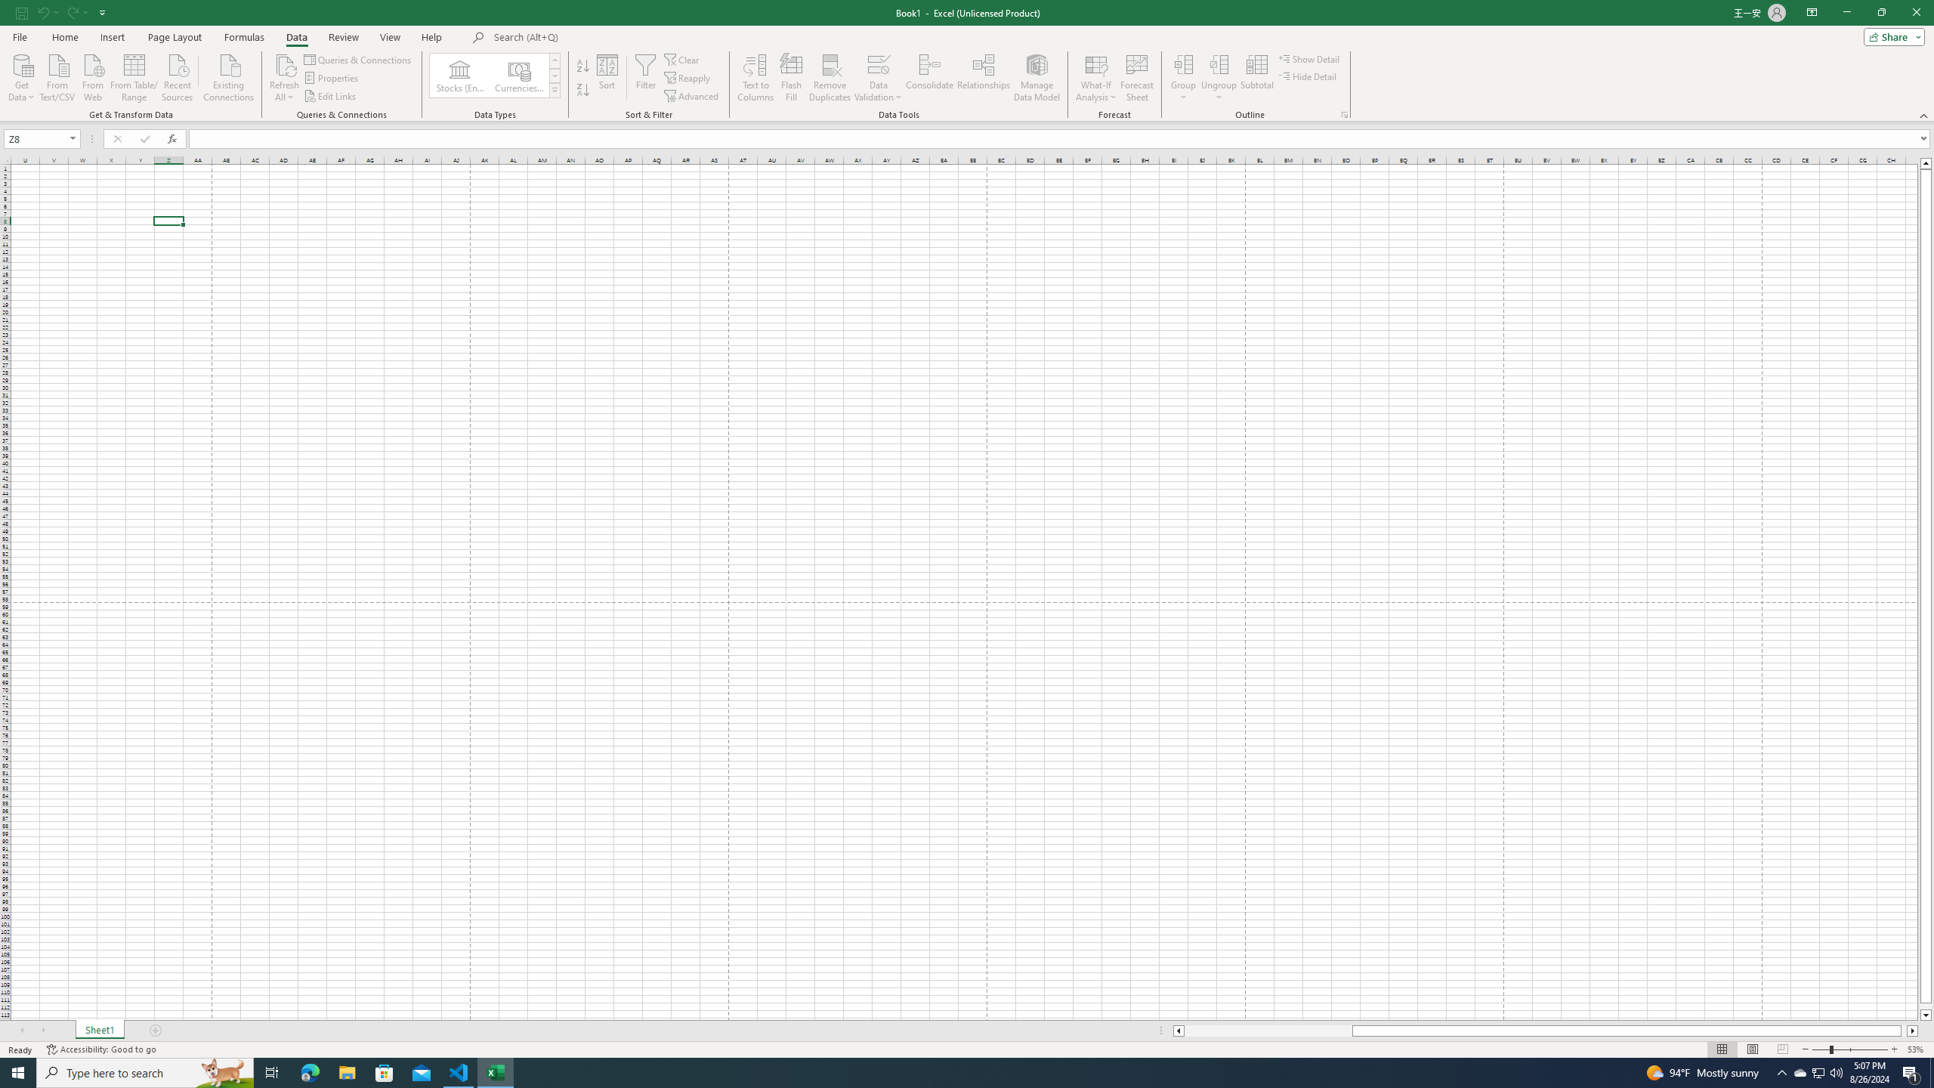  I want to click on Group..., so click(1183, 64).